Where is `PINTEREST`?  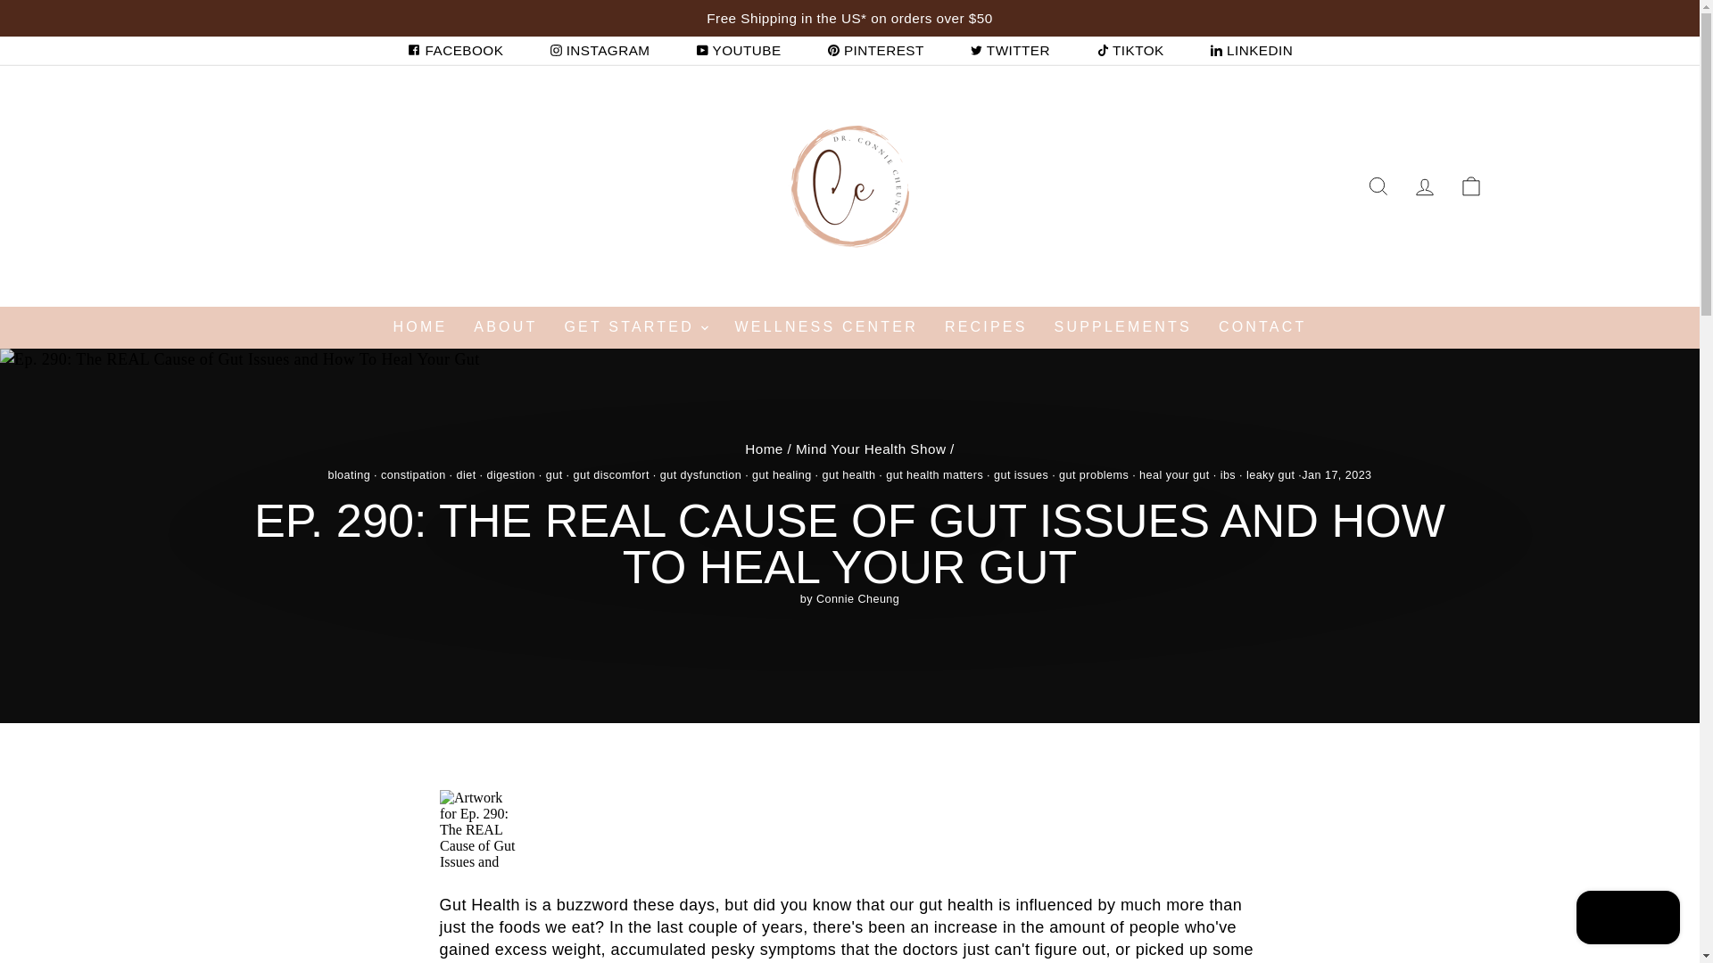 PINTEREST is located at coordinates (876, 50).